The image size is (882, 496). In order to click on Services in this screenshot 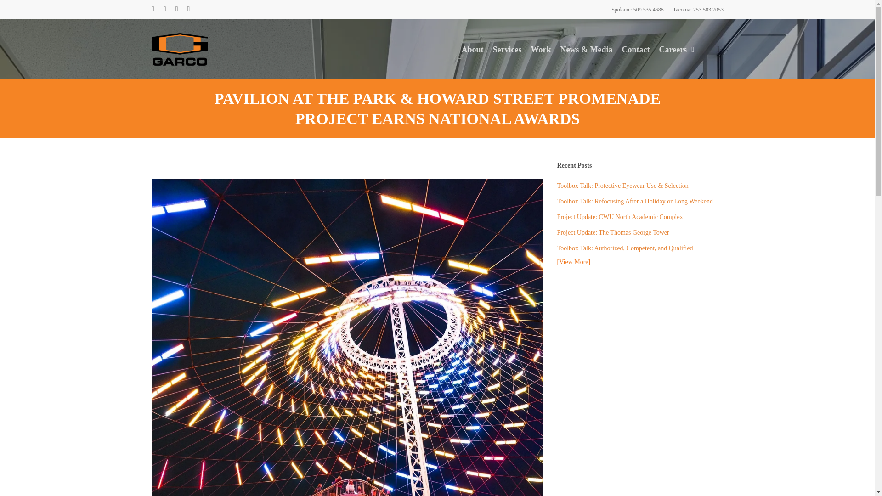, I will do `click(507, 49)`.